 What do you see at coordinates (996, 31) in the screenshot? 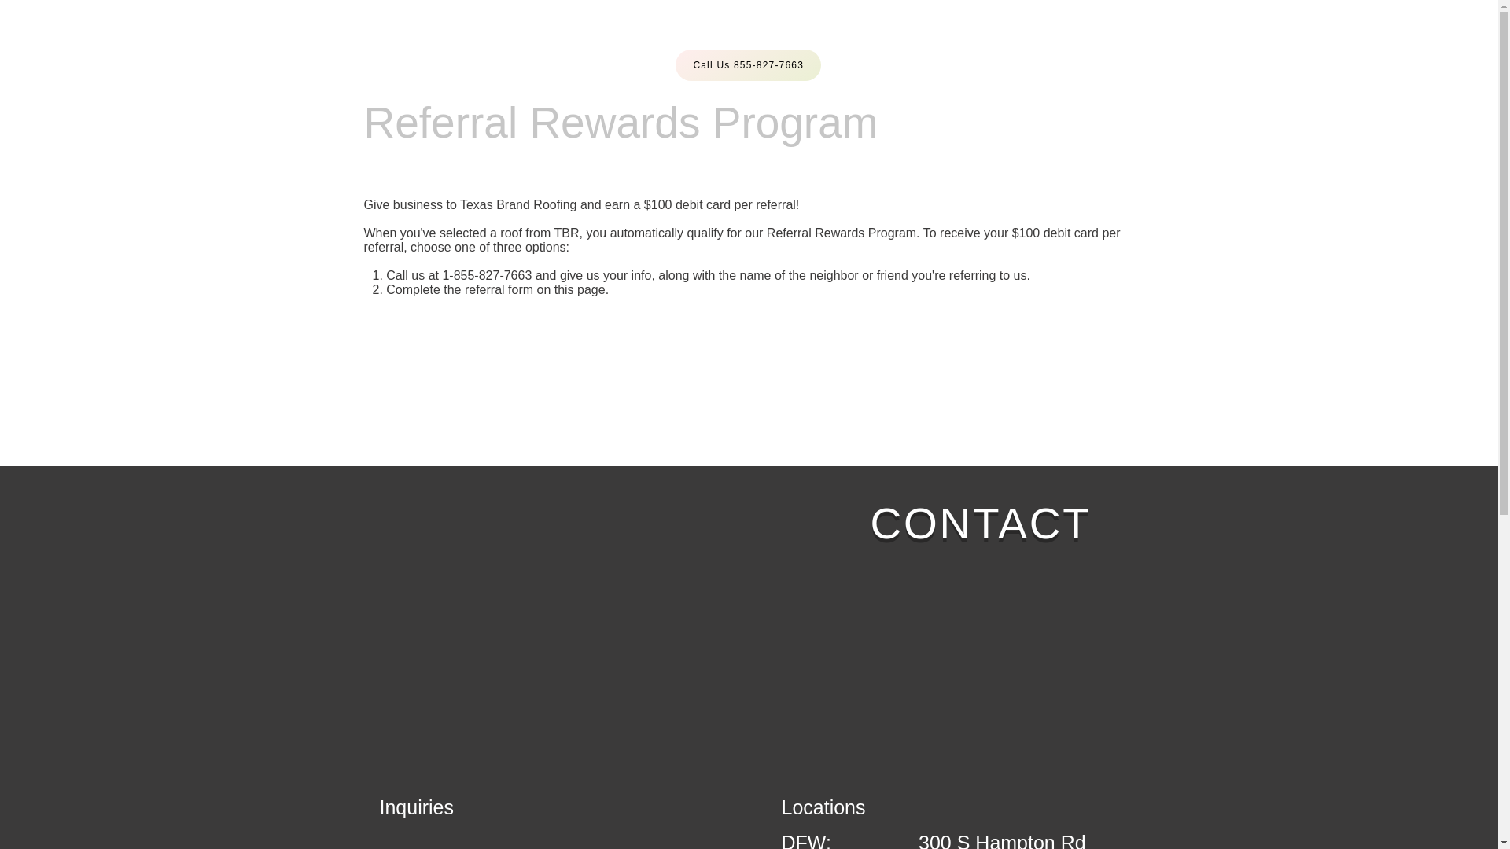
I see `ABOUT` at bounding box center [996, 31].